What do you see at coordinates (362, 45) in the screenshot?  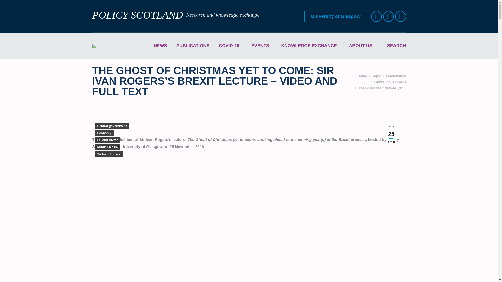 I see `ABOUT US` at bounding box center [362, 45].